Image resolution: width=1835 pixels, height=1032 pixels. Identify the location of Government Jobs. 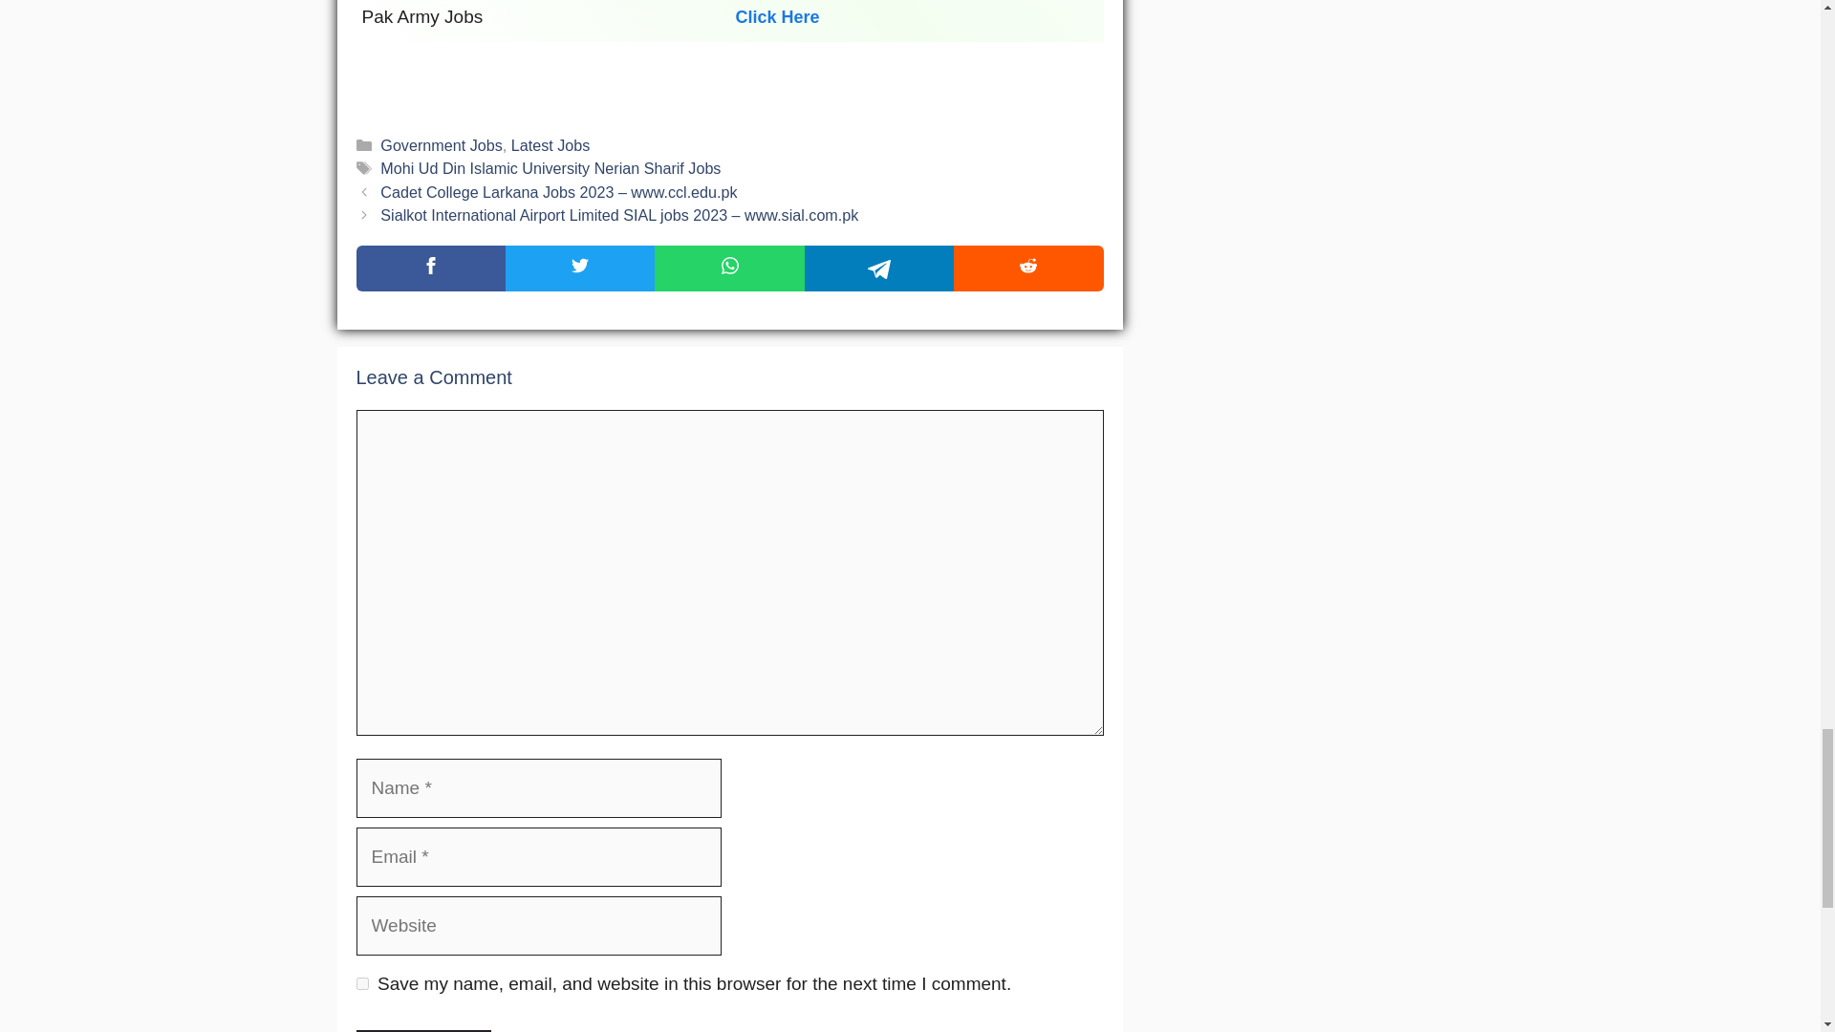
(440, 144).